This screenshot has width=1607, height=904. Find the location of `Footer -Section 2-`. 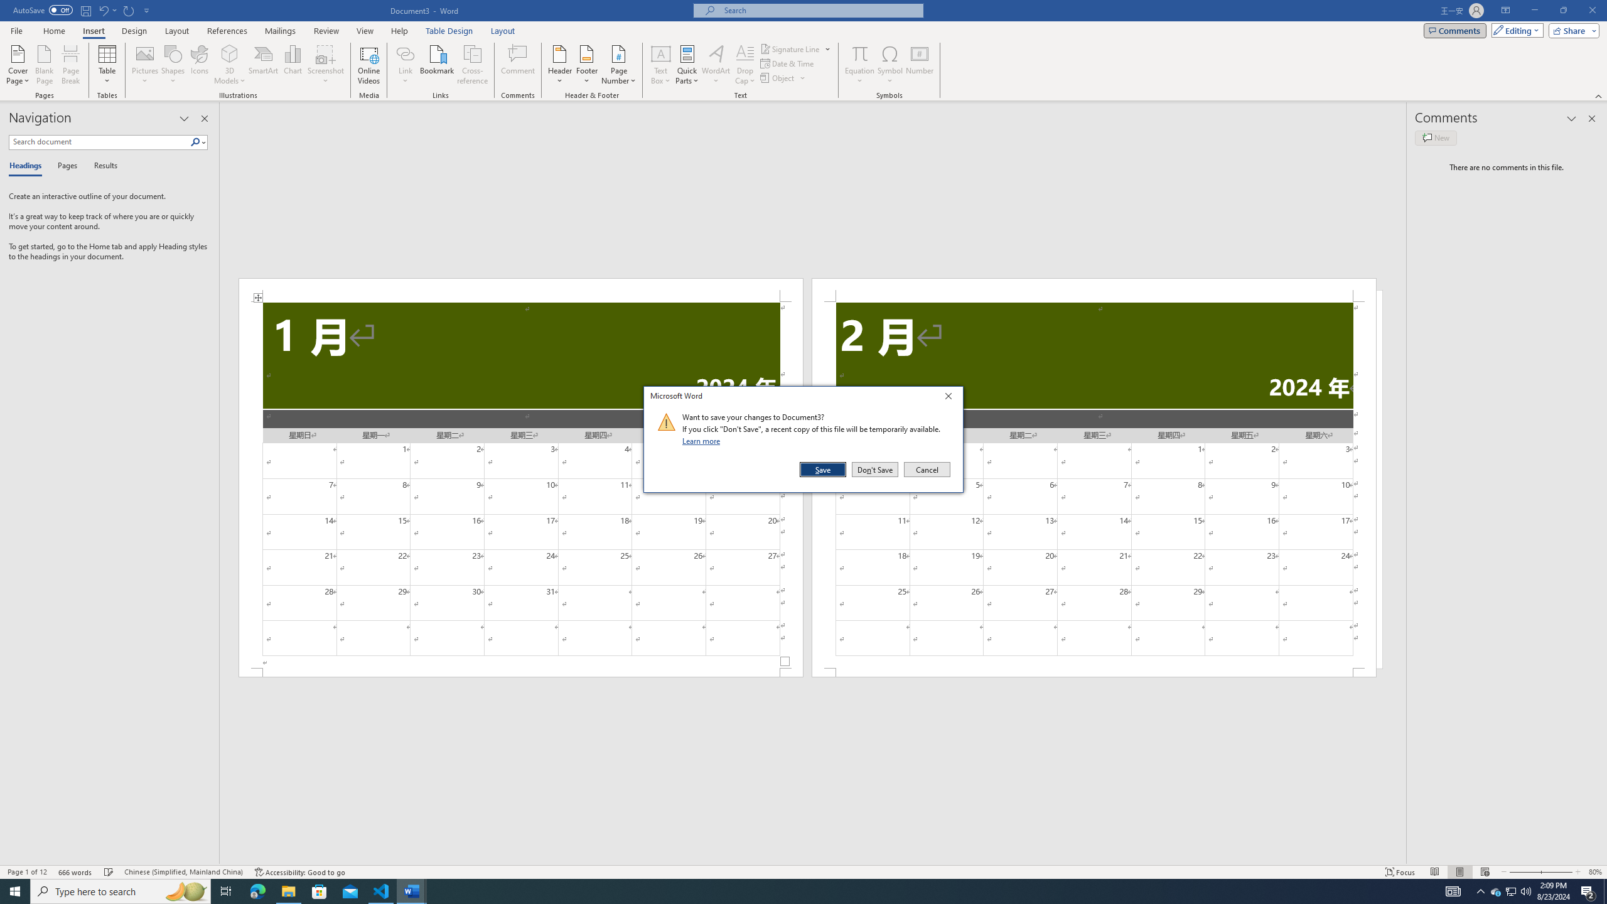

Footer -Section 2- is located at coordinates (1094, 672).